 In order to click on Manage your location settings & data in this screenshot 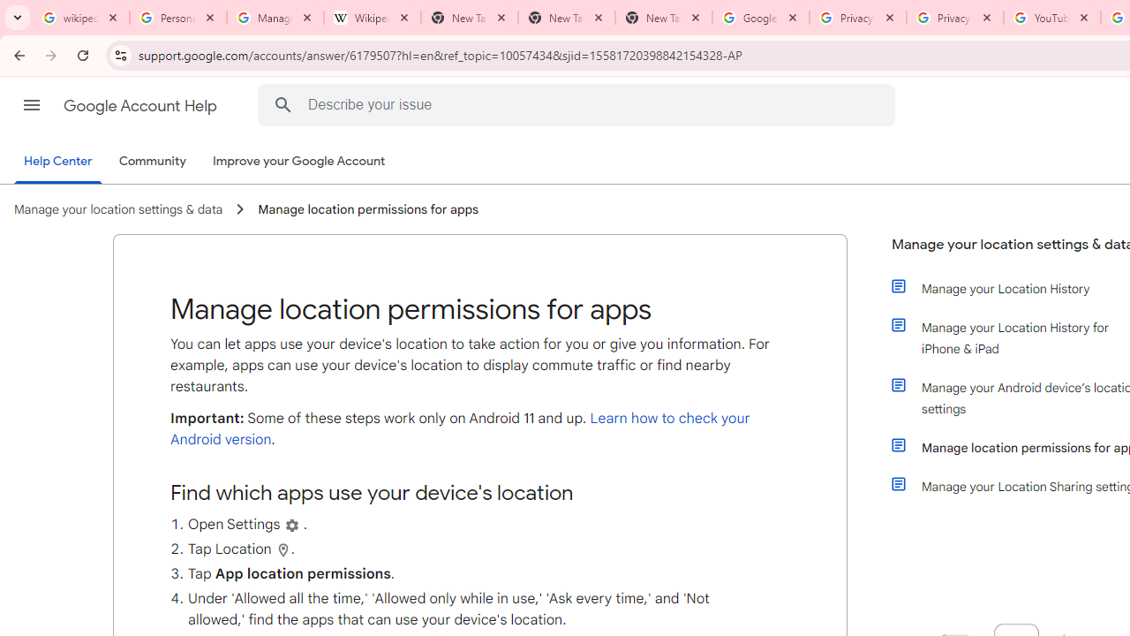, I will do `click(118, 209)`.